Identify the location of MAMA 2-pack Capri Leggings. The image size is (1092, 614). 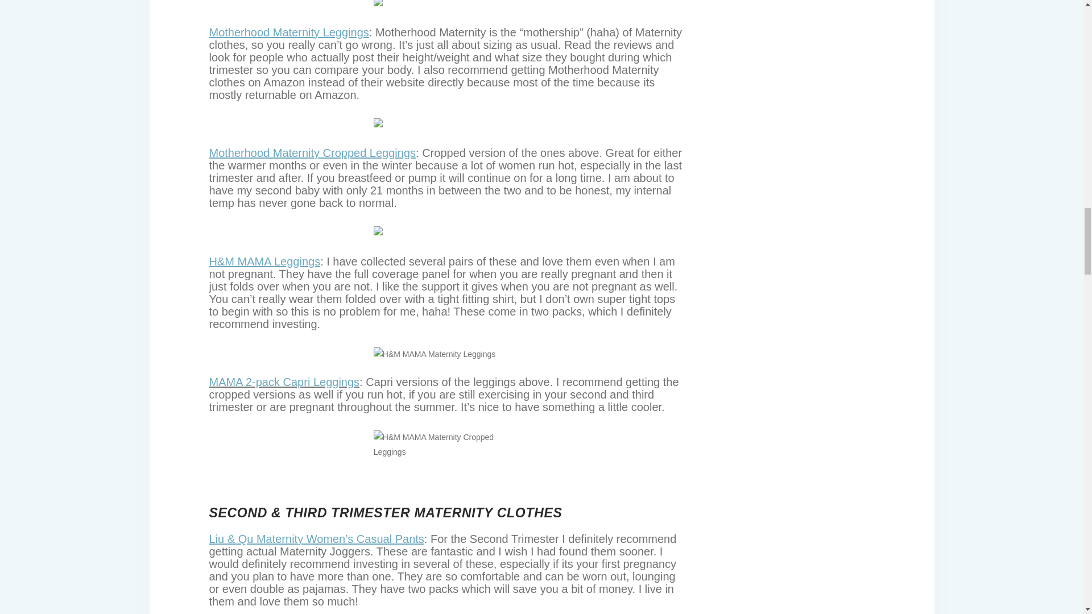
(284, 381).